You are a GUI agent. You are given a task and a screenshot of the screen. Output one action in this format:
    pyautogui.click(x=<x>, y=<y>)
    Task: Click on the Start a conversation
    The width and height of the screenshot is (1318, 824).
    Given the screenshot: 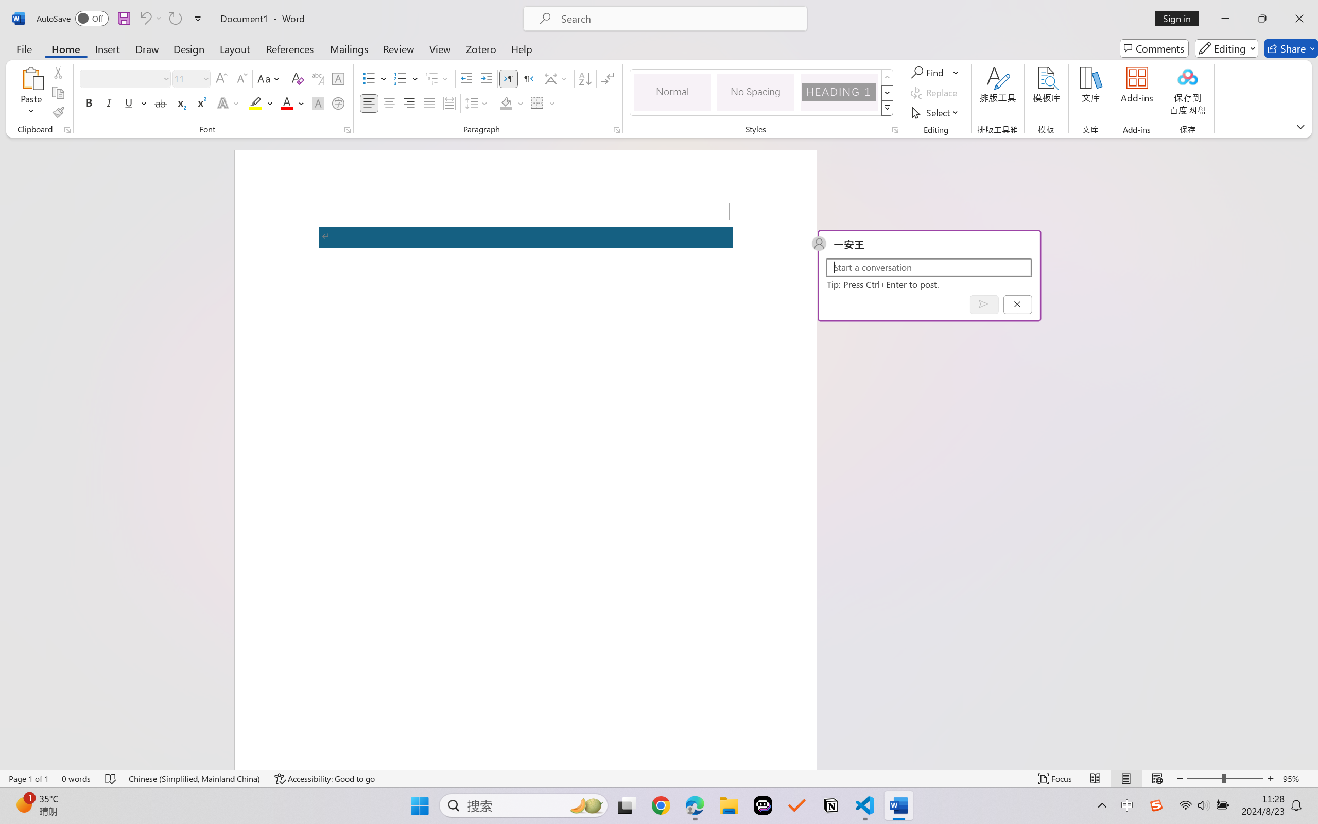 What is the action you would take?
    pyautogui.click(x=928, y=267)
    